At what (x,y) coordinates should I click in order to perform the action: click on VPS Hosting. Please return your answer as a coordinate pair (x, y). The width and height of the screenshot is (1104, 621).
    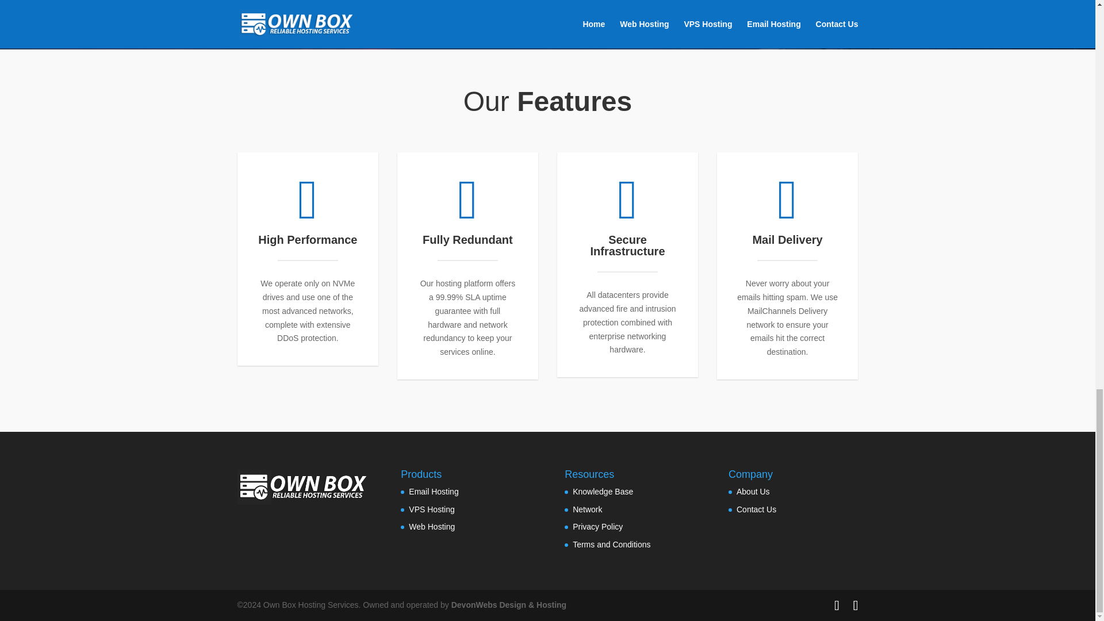
    Looking at the image, I should click on (431, 509).